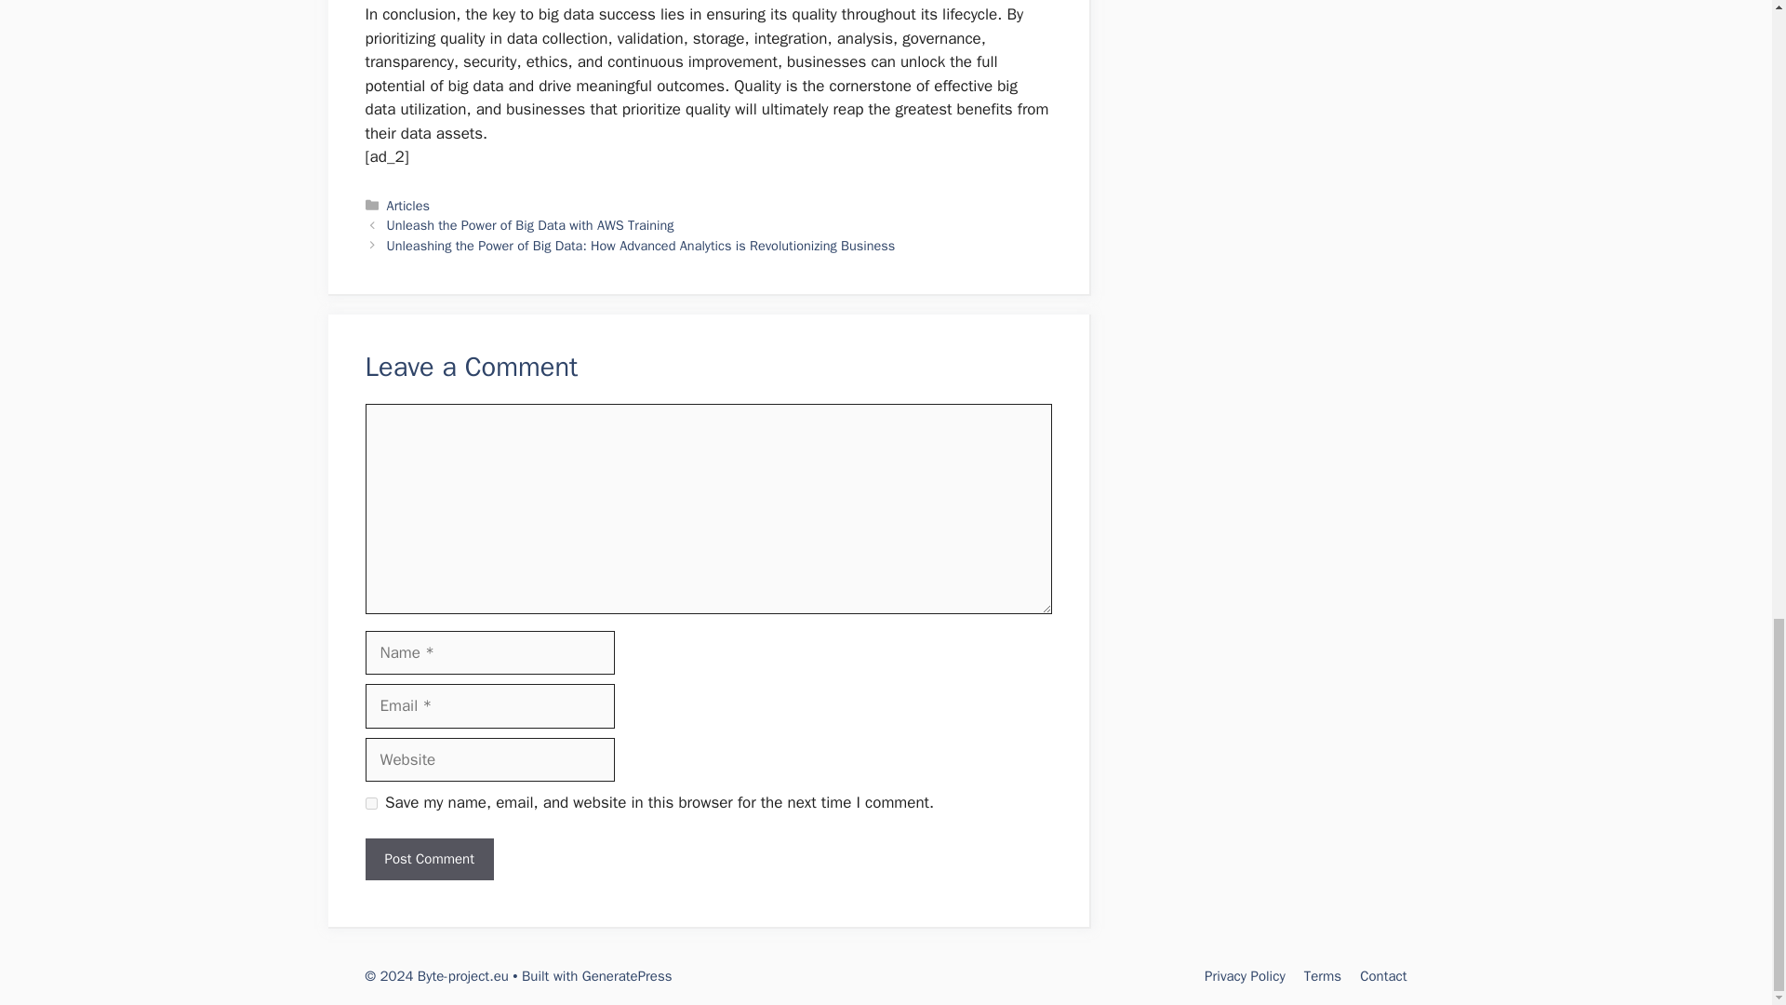 The image size is (1786, 1005). Describe the element at coordinates (428, 859) in the screenshot. I see `Post Comment` at that location.